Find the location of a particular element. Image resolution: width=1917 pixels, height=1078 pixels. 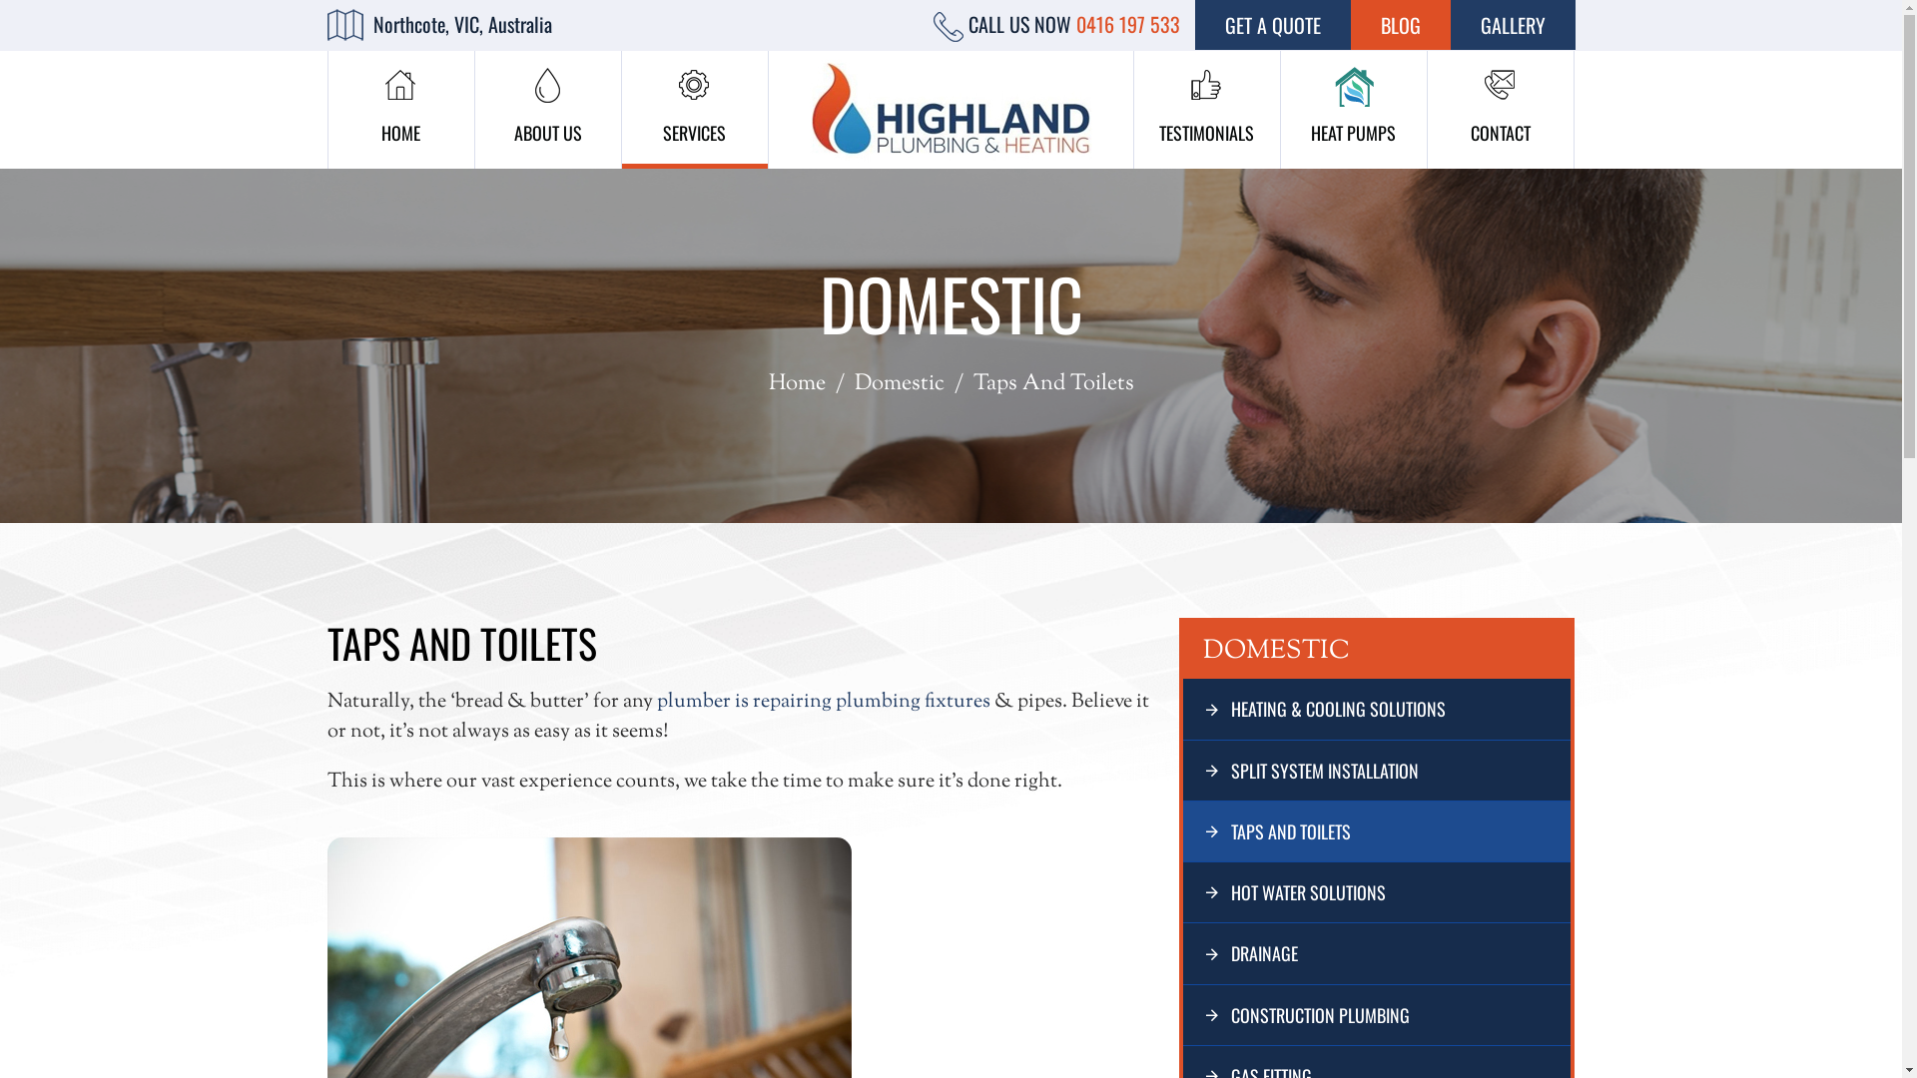

SPLIT SYSTEM INSTALLATION is located at coordinates (1378, 771).